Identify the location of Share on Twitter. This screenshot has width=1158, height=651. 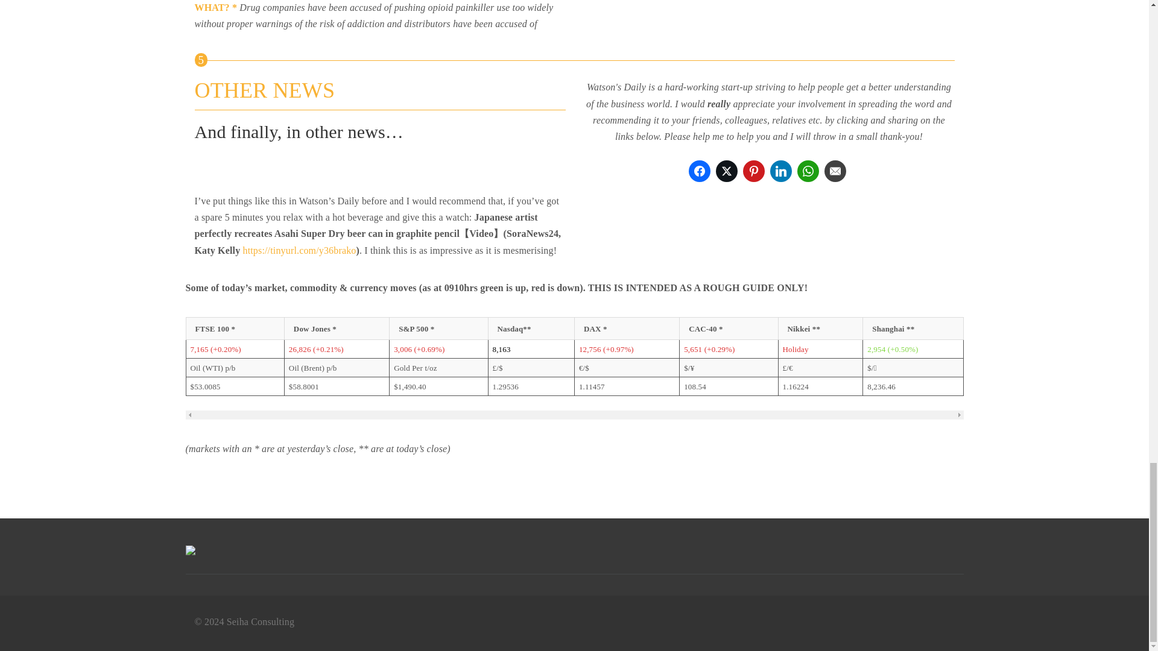
(726, 171).